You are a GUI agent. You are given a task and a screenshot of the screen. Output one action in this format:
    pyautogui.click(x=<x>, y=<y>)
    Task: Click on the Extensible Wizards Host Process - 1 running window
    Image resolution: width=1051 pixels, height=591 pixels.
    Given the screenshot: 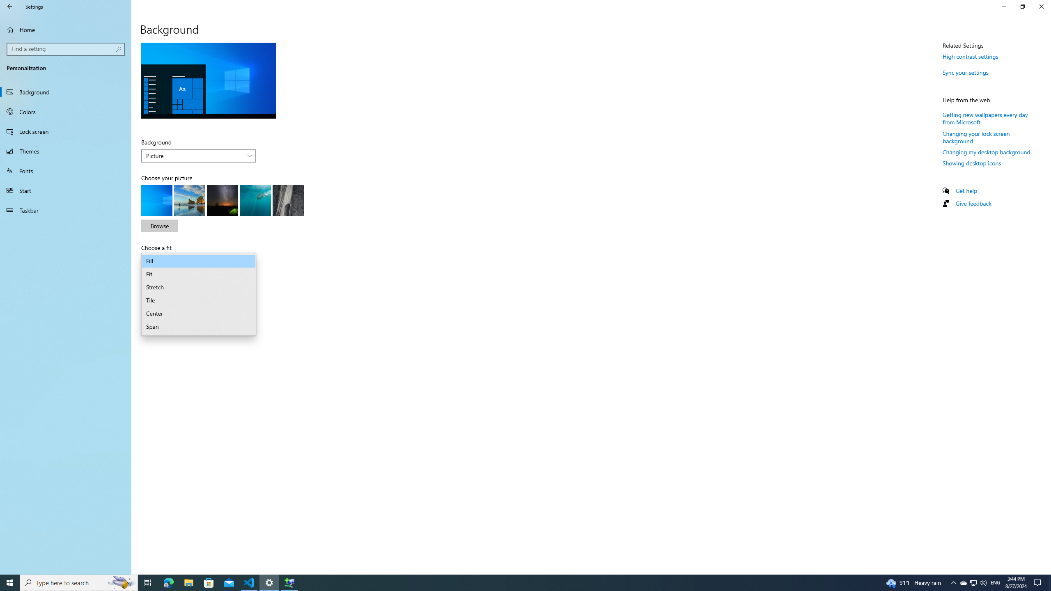 What is the action you would take?
    pyautogui.click(x=289, y=583)
    